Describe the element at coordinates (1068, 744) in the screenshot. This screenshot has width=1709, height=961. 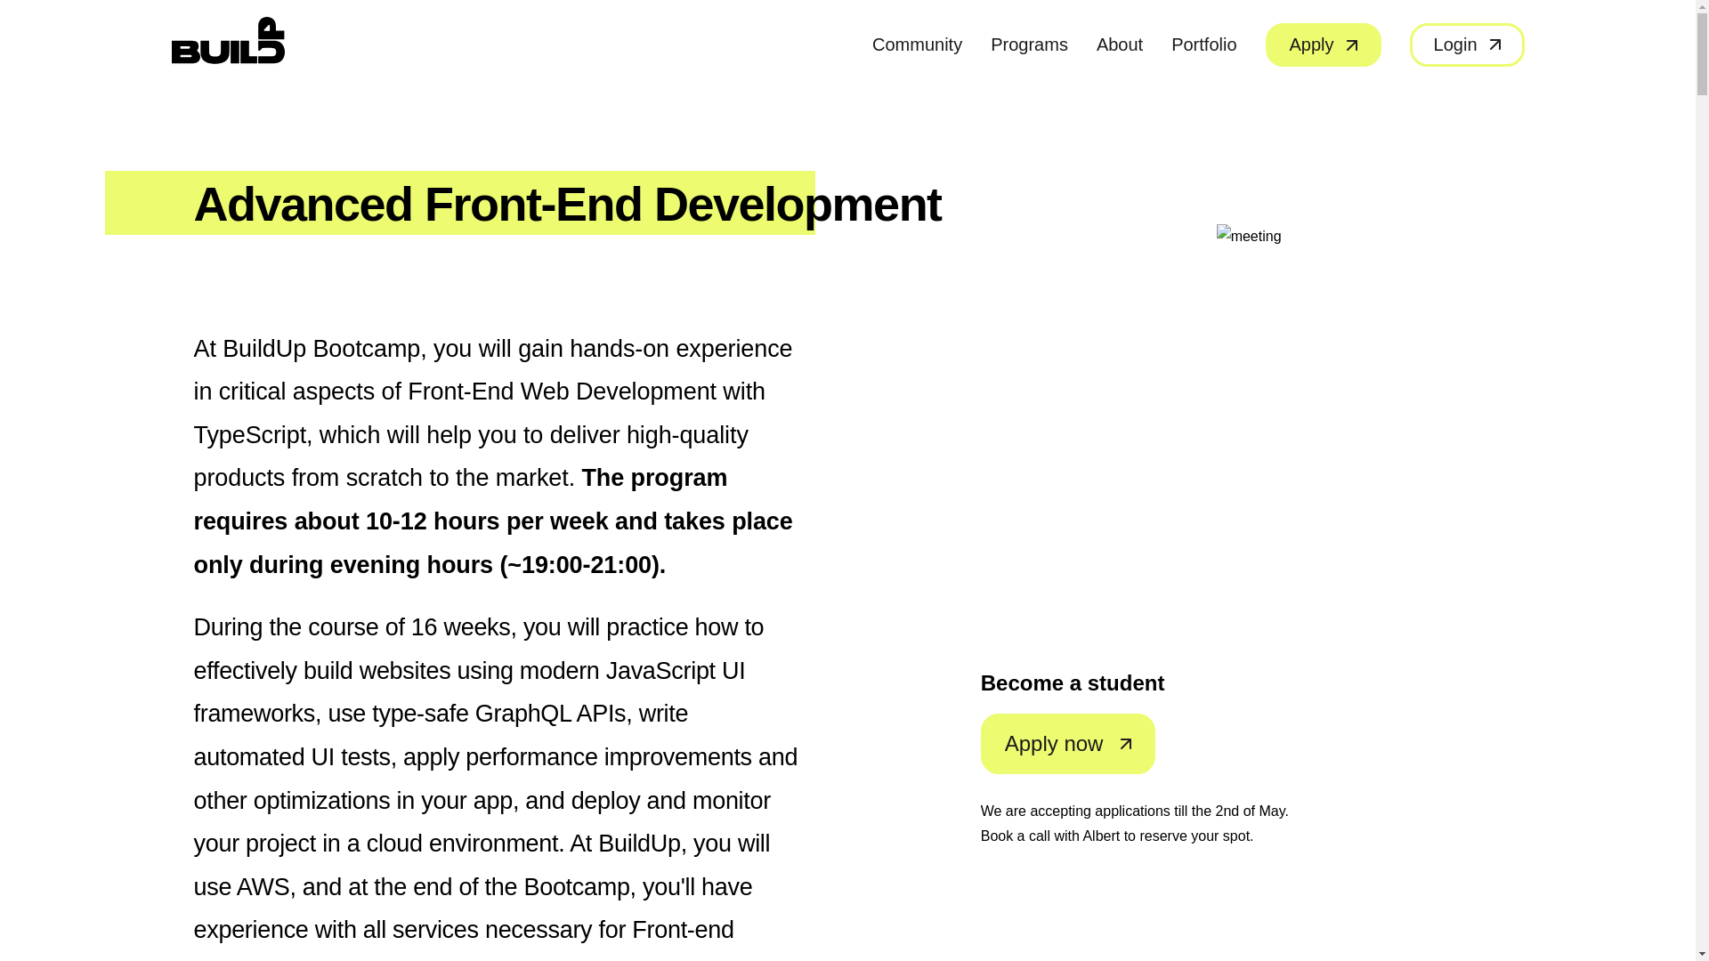
I see `Apply now` at that location.